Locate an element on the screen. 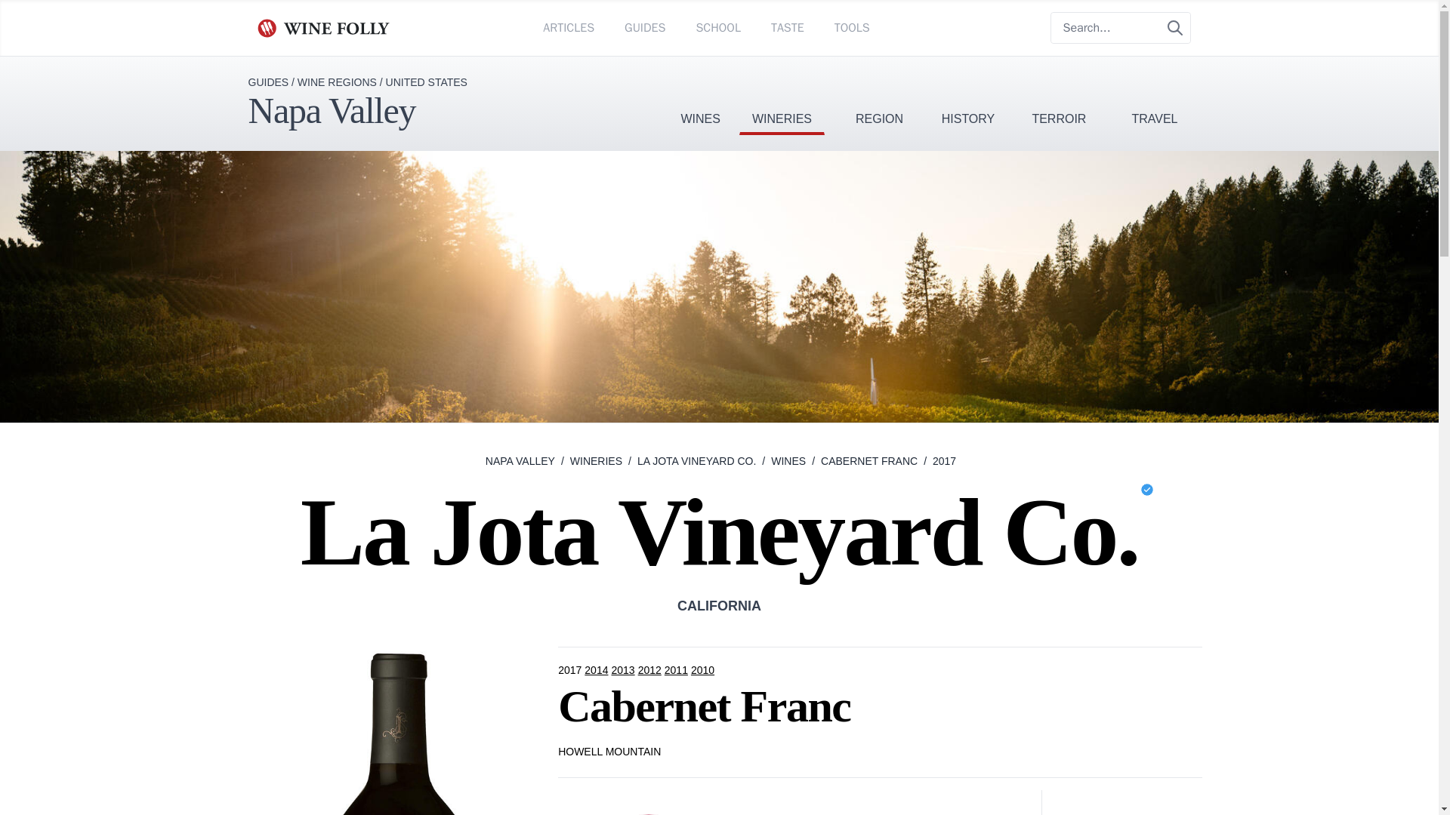 The height and width of the screenshot is (815, 1450). 2013 is located at coordinates (624, 670).